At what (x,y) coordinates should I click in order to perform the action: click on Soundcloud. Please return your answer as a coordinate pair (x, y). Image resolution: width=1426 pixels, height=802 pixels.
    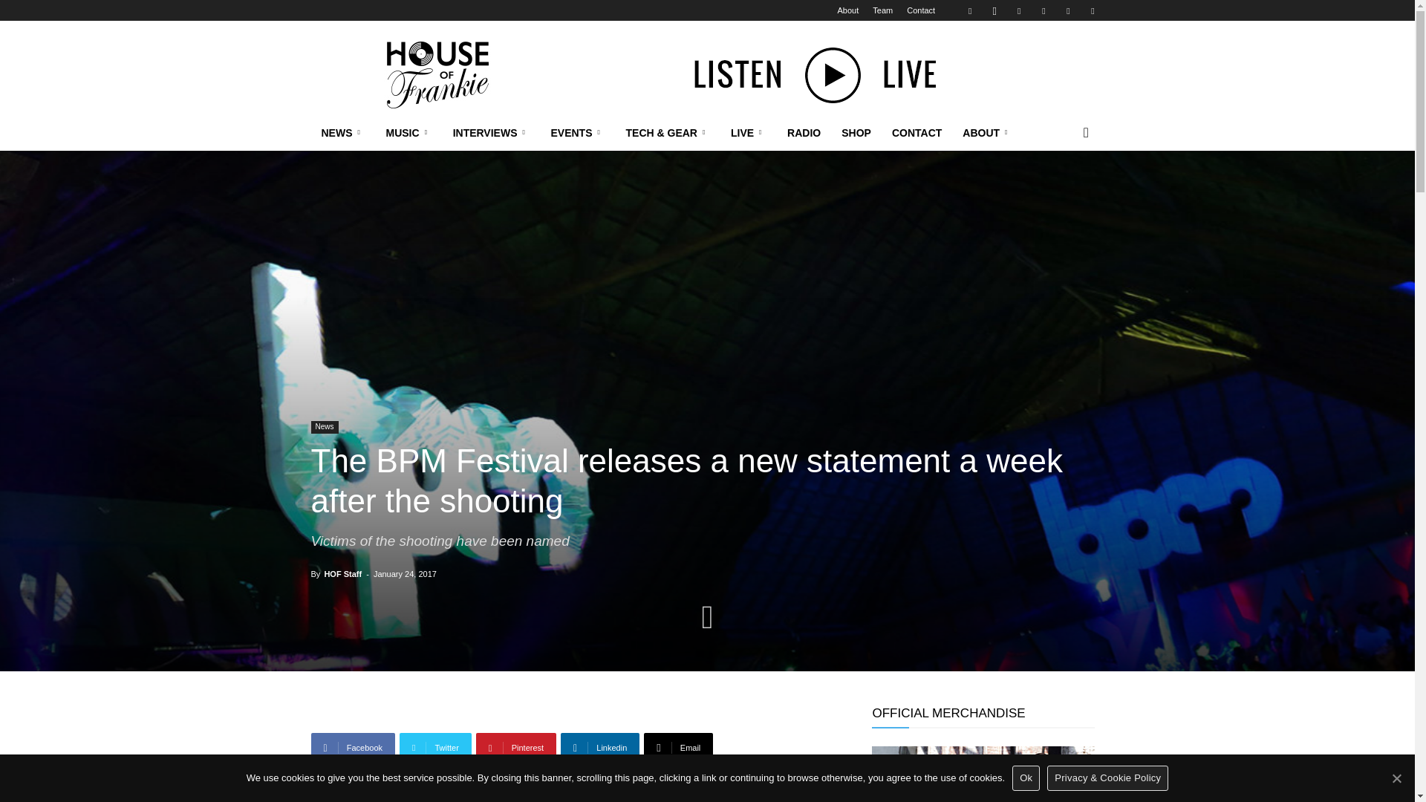
    Looking at the image, I should click on (1044, 10).